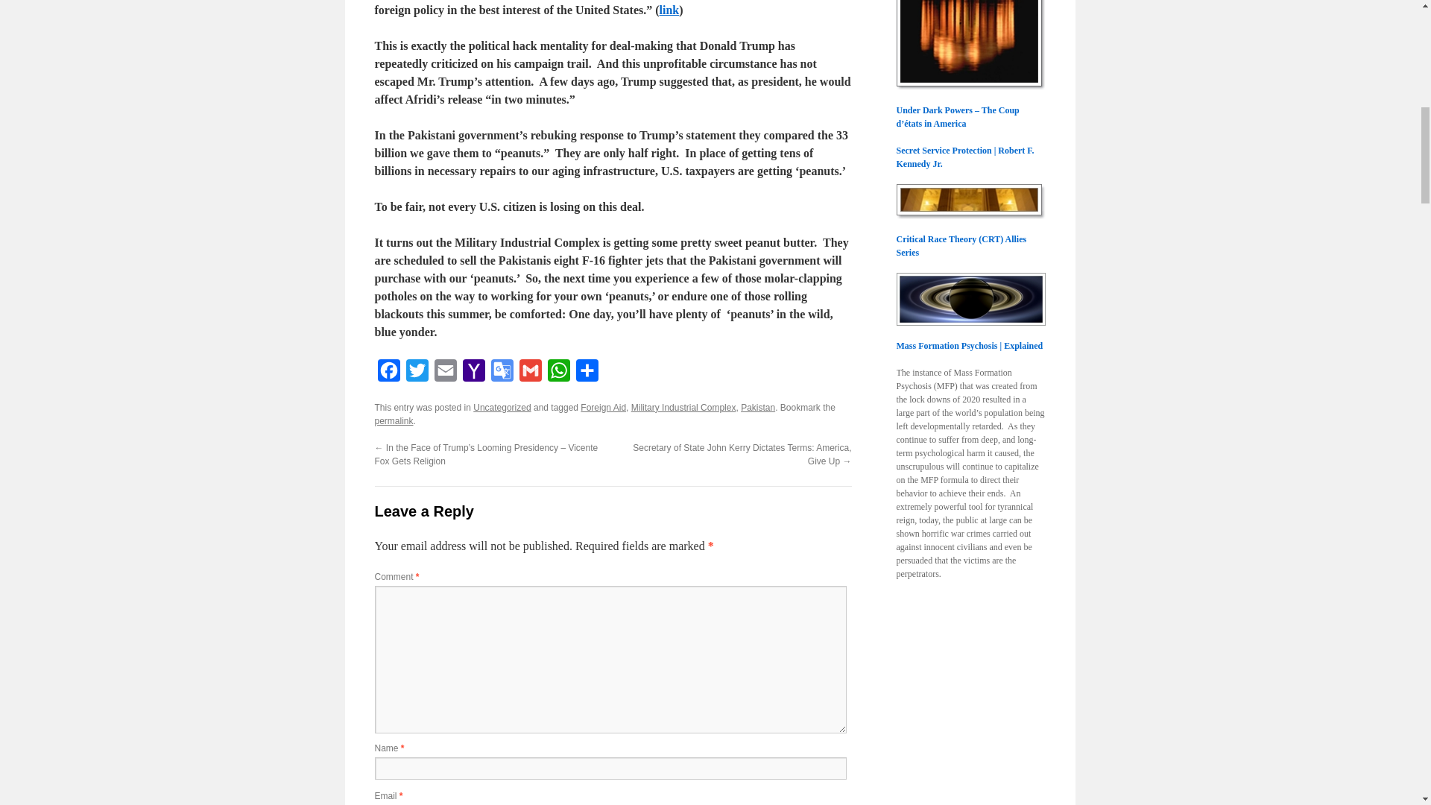 This screenshot has width=1431, height=805. What do you see at coordinates (557, 373) in the screenshot?
I see `WhatsApp` at bounding box center [557, 373].